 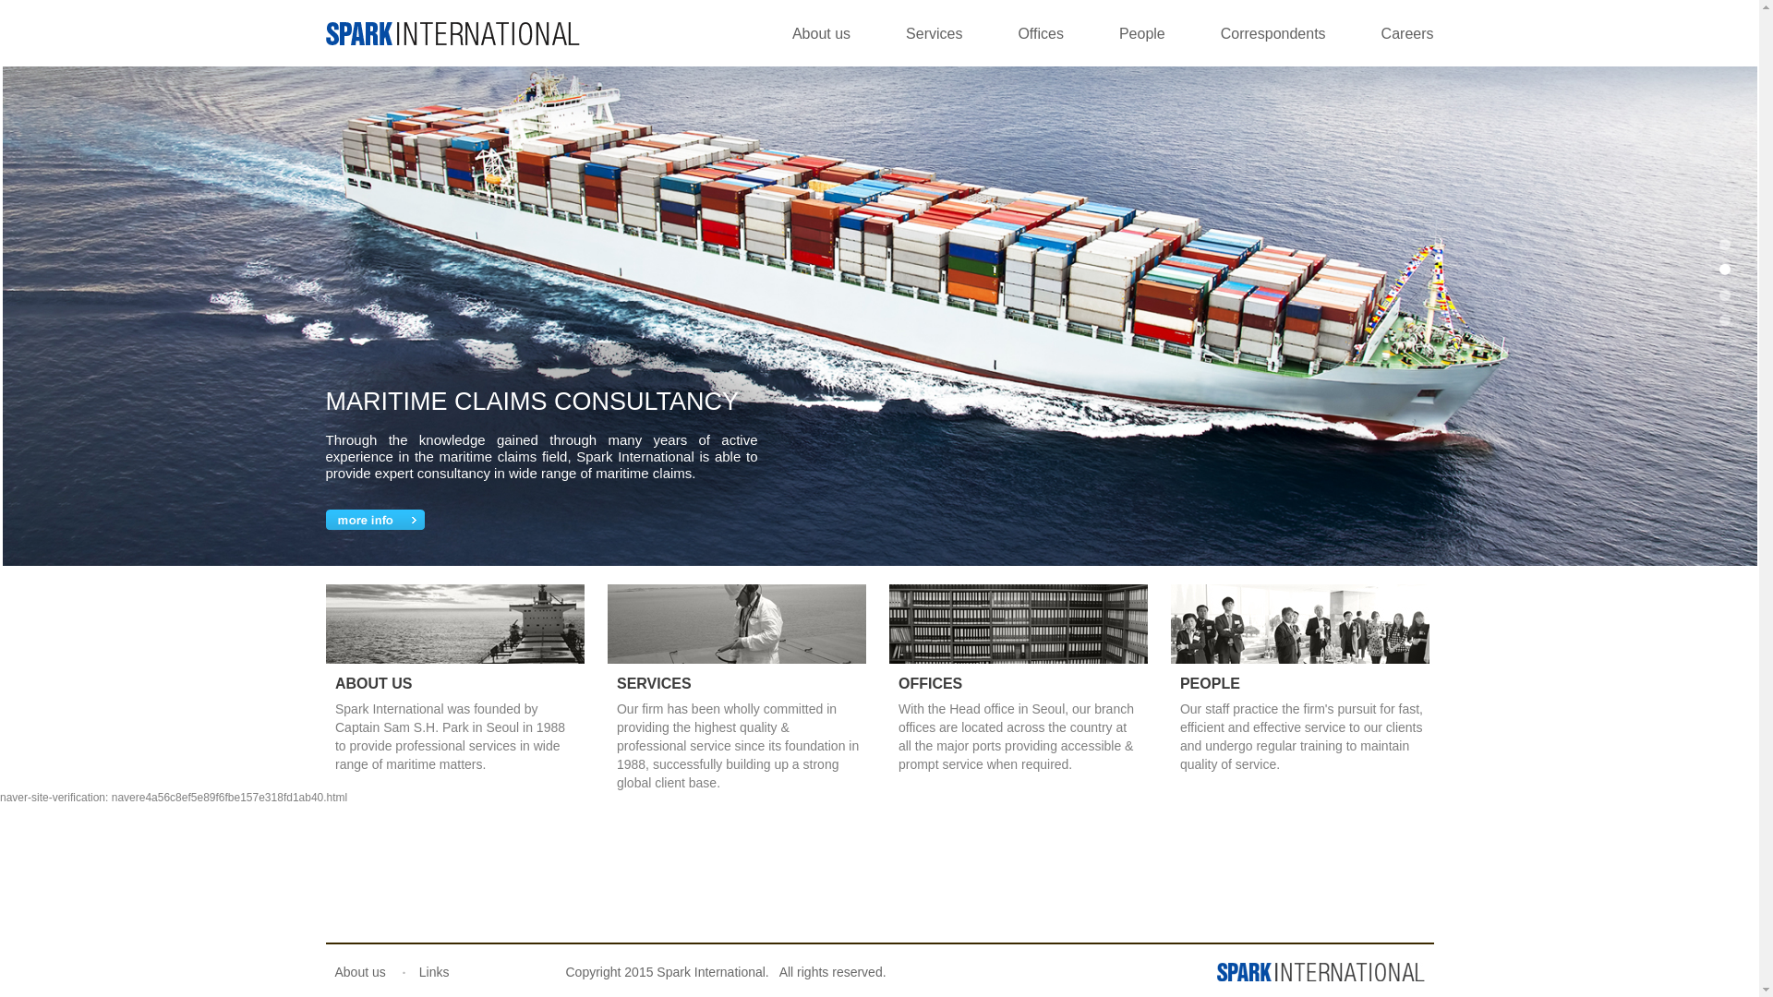 What do you see at coordinates (935, 33) in the screenshot?
I see `Services` at bounding box center [935, 33].